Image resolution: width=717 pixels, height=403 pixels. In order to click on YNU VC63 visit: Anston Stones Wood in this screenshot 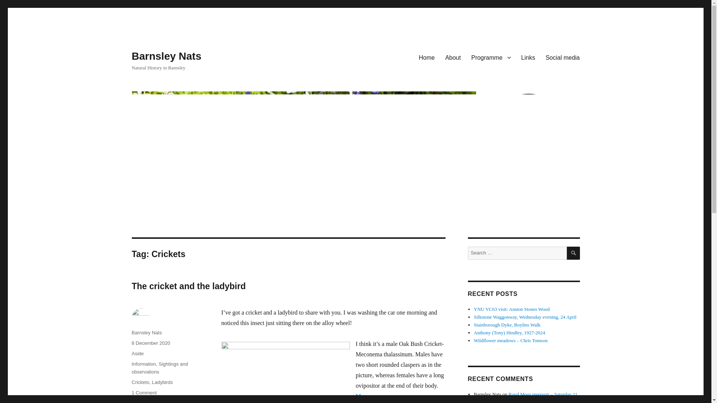, I will do `click(143, 393)`.